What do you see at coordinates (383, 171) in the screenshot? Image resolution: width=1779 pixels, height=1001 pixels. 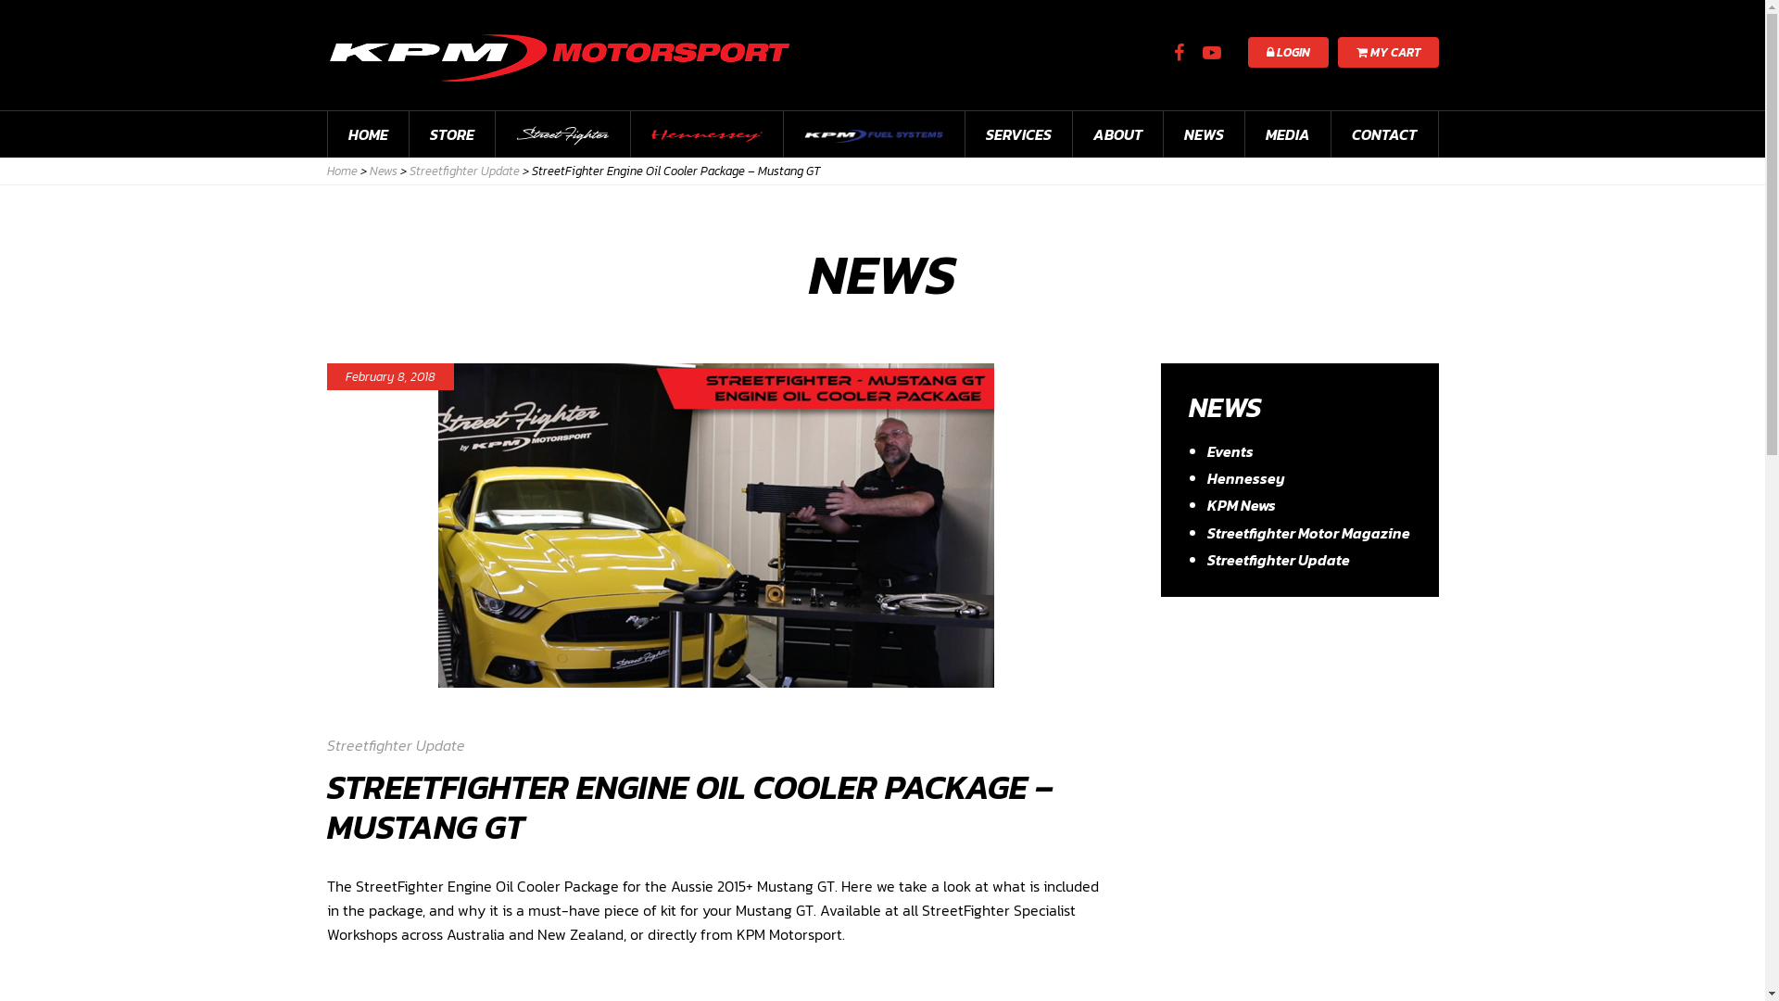 I see `News` at bounding box center [383, 171].